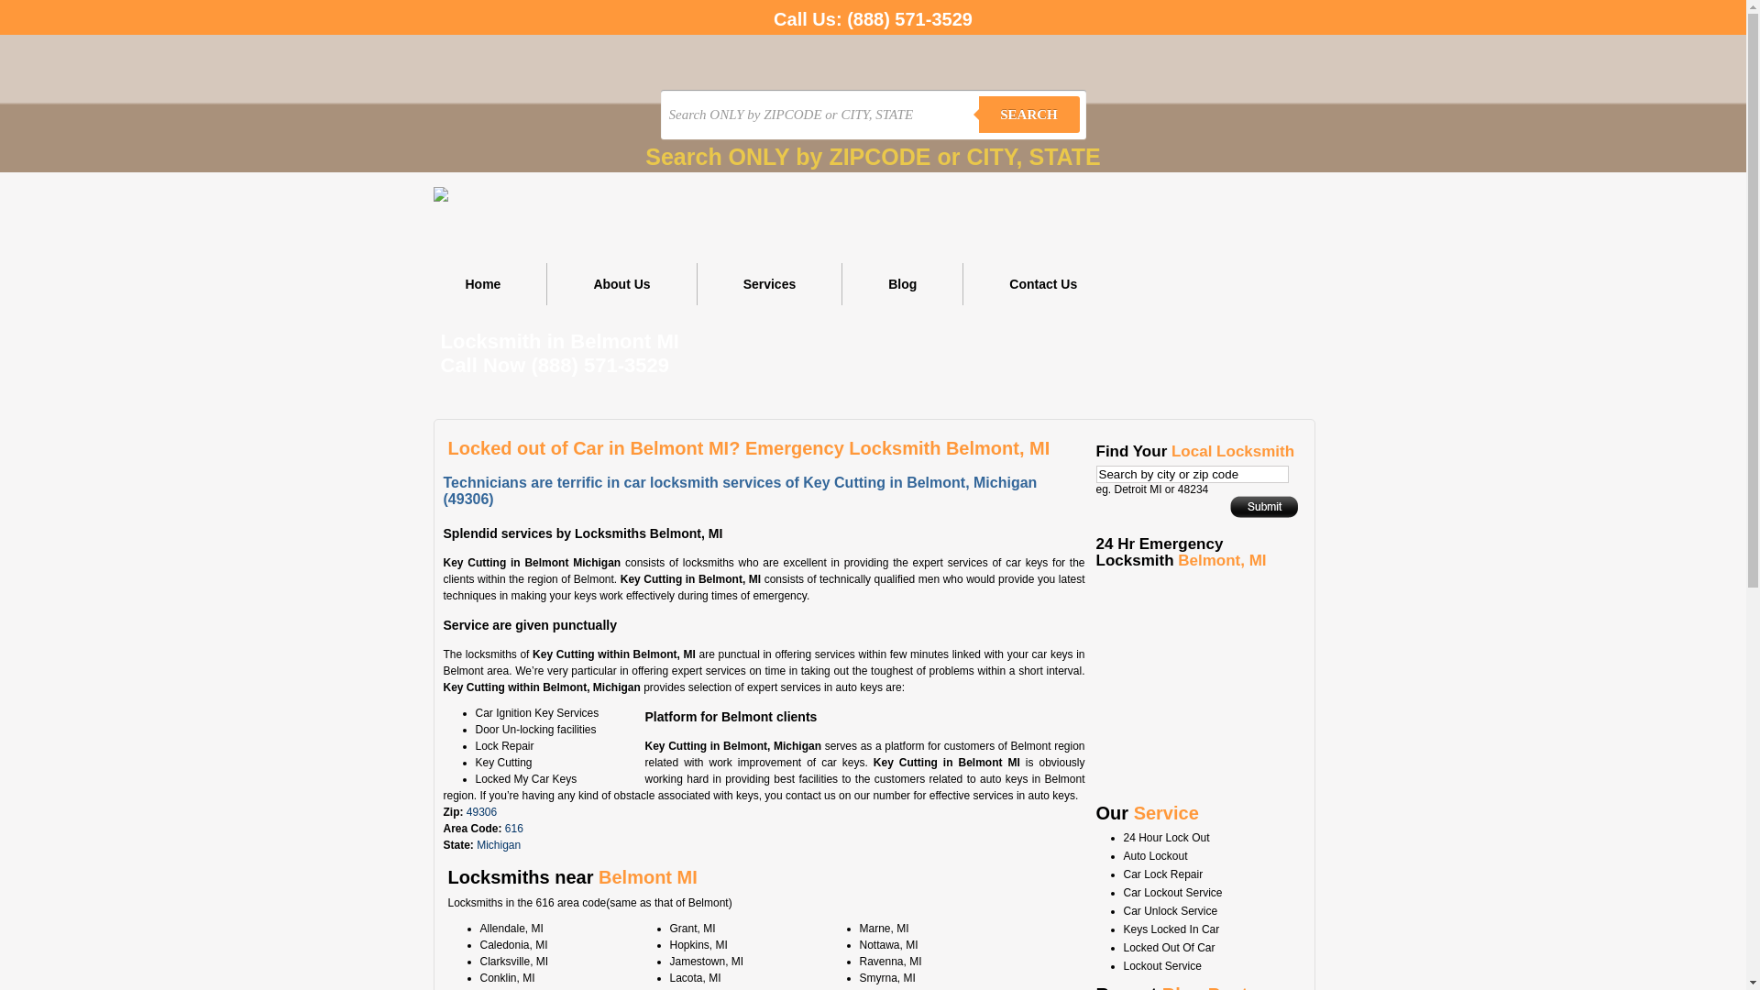 The width and height of the screenshot is (1760, 990). Describe the element at coordinates (1164, 874) in the screenshot. I see `Car Lock Repair` at that location.